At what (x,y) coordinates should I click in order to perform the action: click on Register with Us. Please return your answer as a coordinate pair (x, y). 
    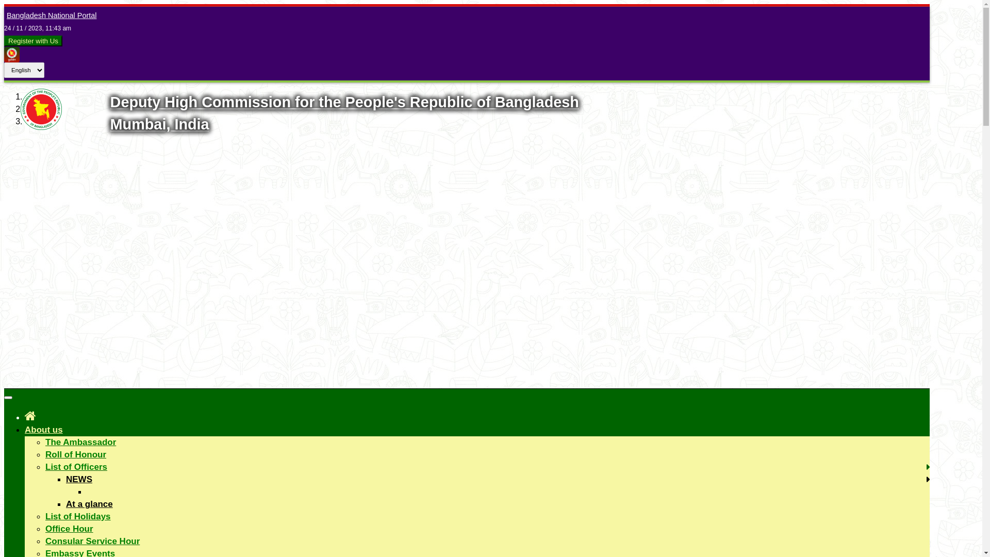
    Looking at the image, I should click on (33, 41).